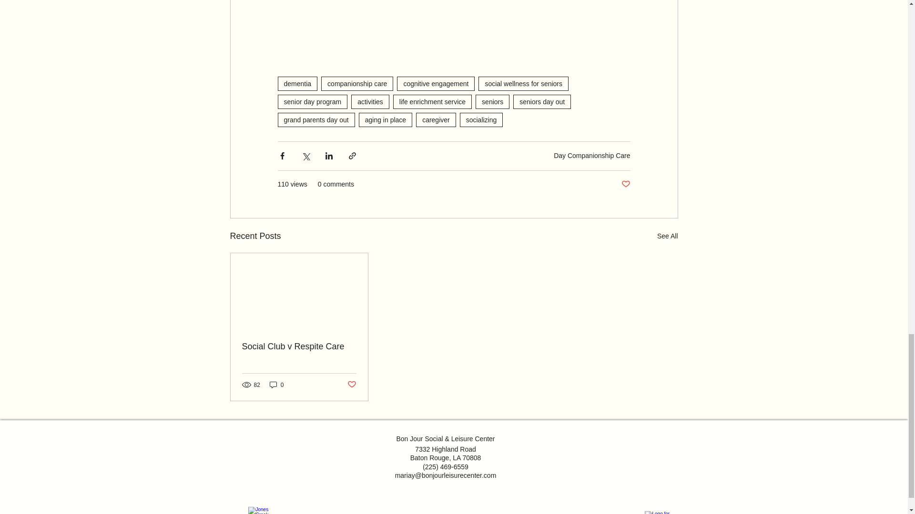 This screenshot has width=915, height=514. What do you see at coordinates (436, 84) in the screenshot?
I see `cognitive engagement` at bounding box center [436, 84].